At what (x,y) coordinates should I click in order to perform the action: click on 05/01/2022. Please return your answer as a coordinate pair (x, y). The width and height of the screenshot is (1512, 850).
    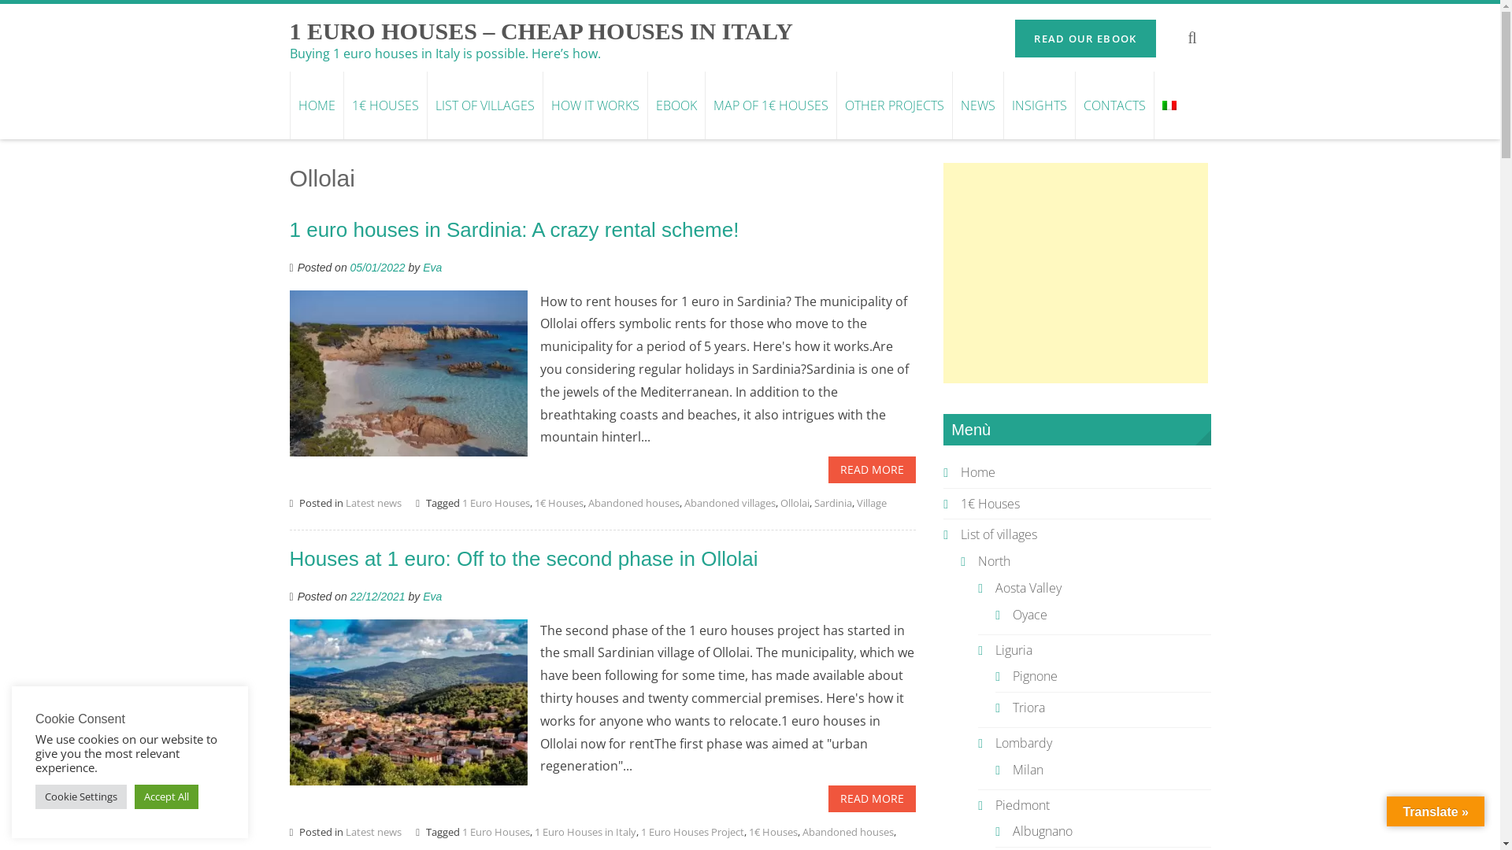
    Looking at the image, I should click on (378, 268).